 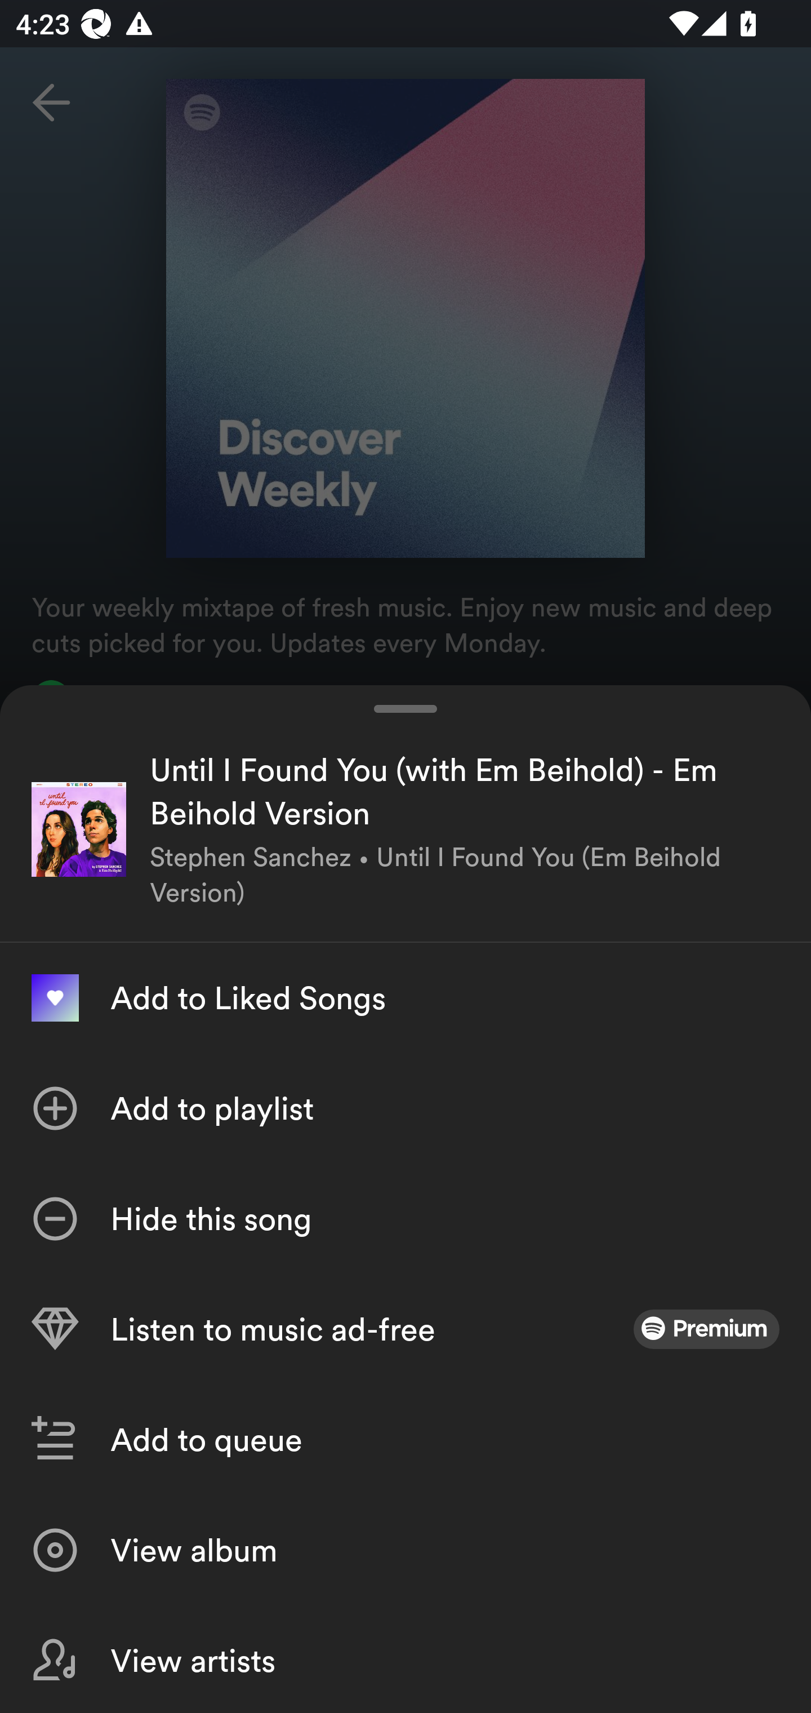 What do you see at coordinates (405, 1550) in the screenshot?
I see `View album` at bounding box center [405, 1550].